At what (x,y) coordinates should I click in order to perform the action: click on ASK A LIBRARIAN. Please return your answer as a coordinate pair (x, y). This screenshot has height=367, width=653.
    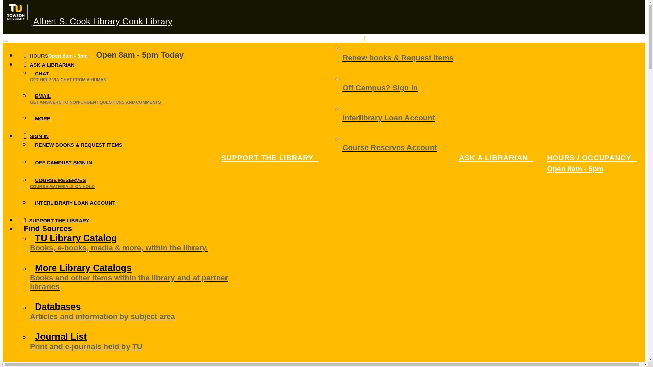
    Looking at the image, I should click on (49, 65).